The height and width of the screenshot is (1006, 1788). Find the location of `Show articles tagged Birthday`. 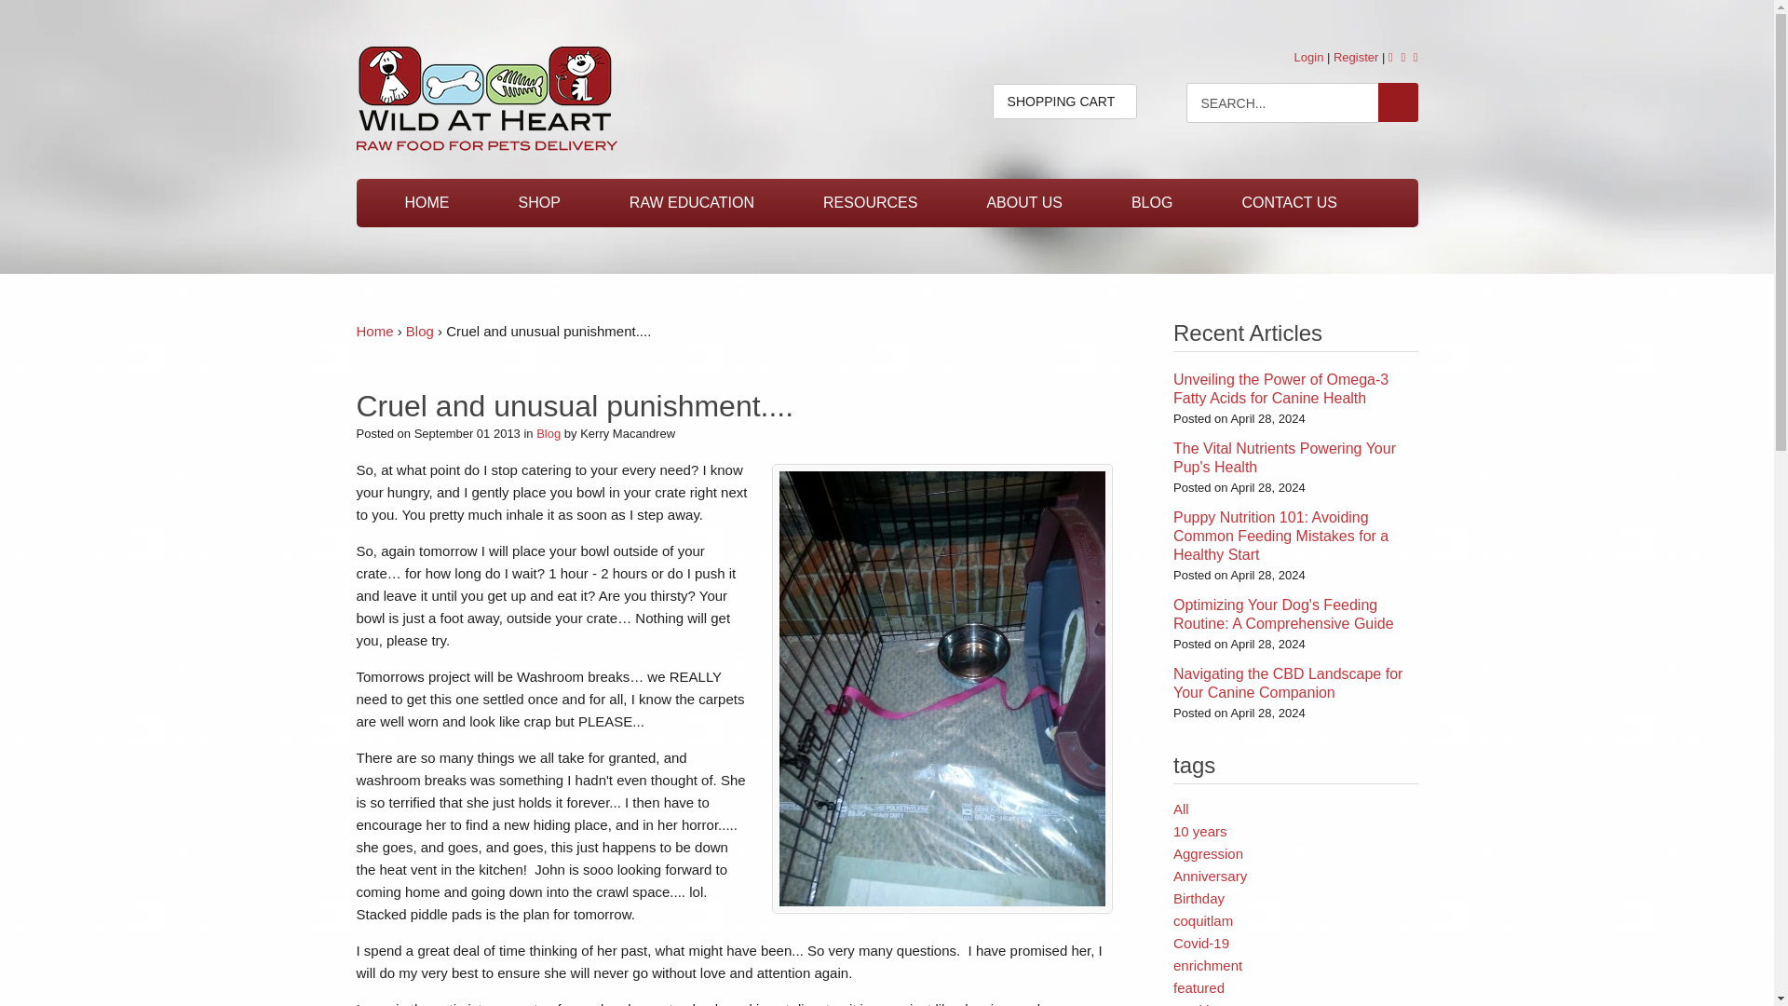

Show articles tagged Birthday is located at coordinates (1199, 898).